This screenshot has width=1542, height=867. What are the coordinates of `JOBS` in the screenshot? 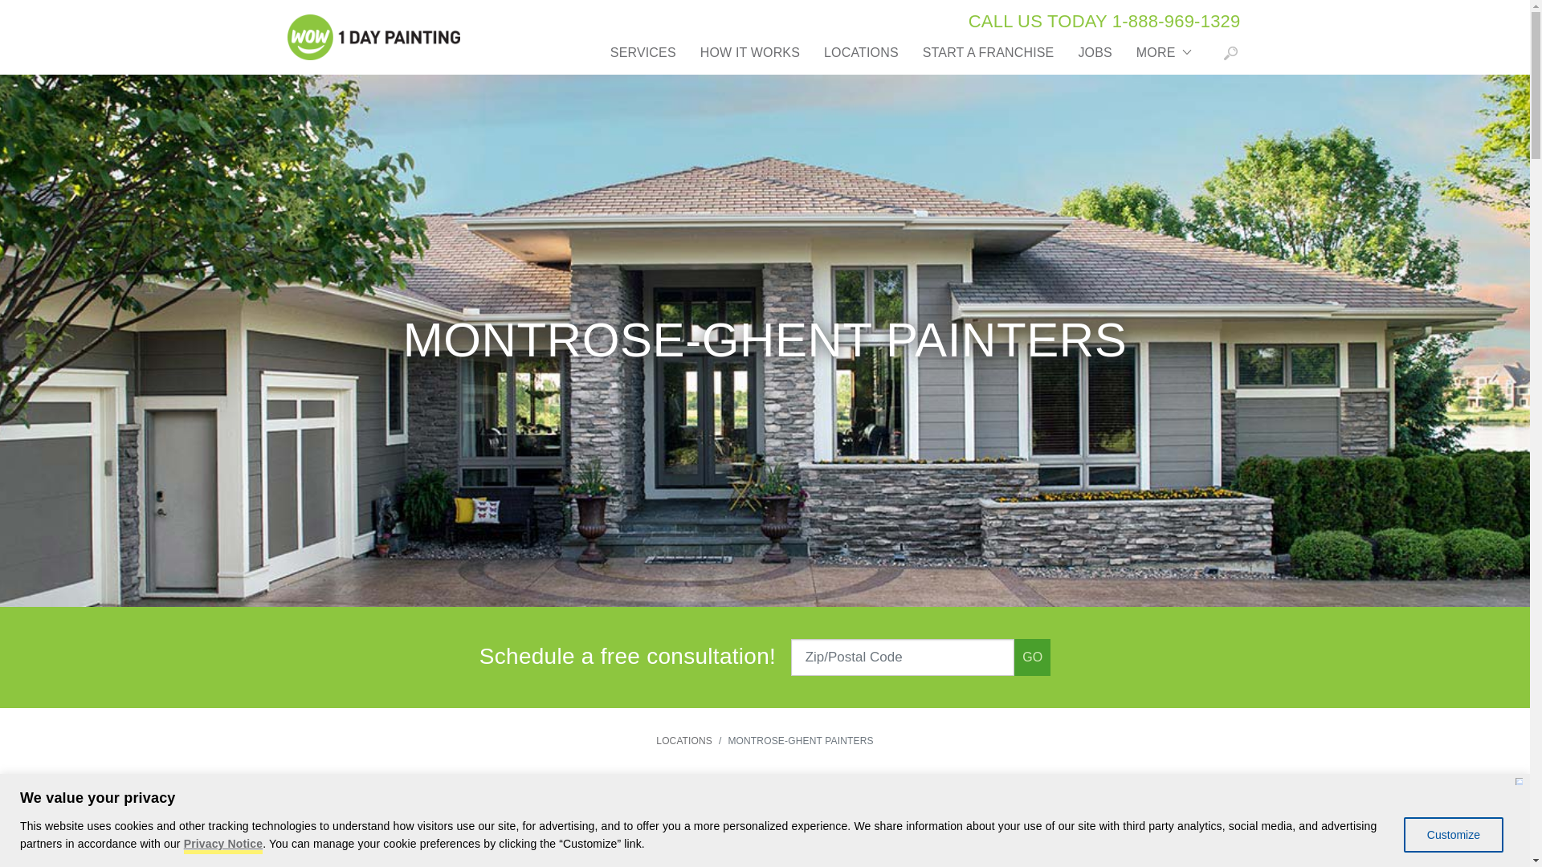 It's located at (1094, 58).